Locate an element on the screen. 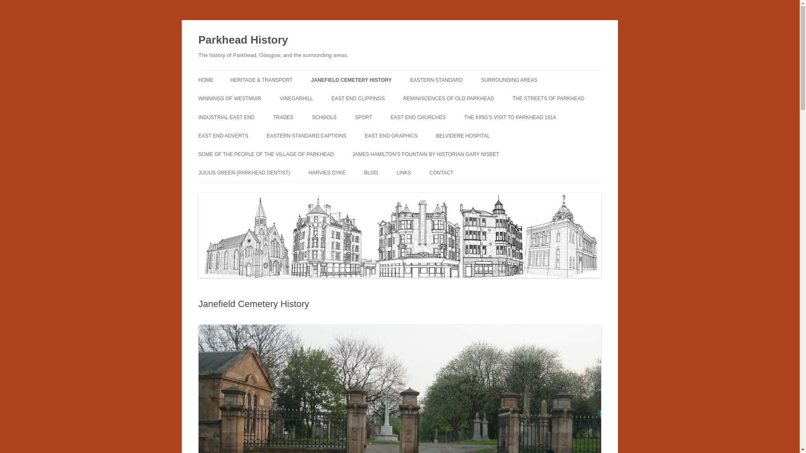 The image size is (806, 453). Parkhead History is located at coordinates (243, 40).